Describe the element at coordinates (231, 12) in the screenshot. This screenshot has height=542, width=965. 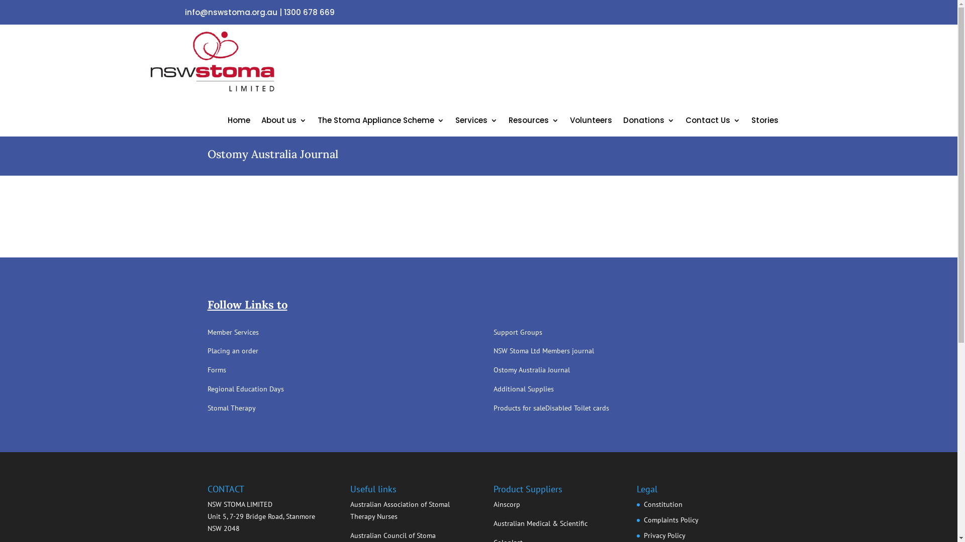
I see `info@nswstoma.org.au` at that location.